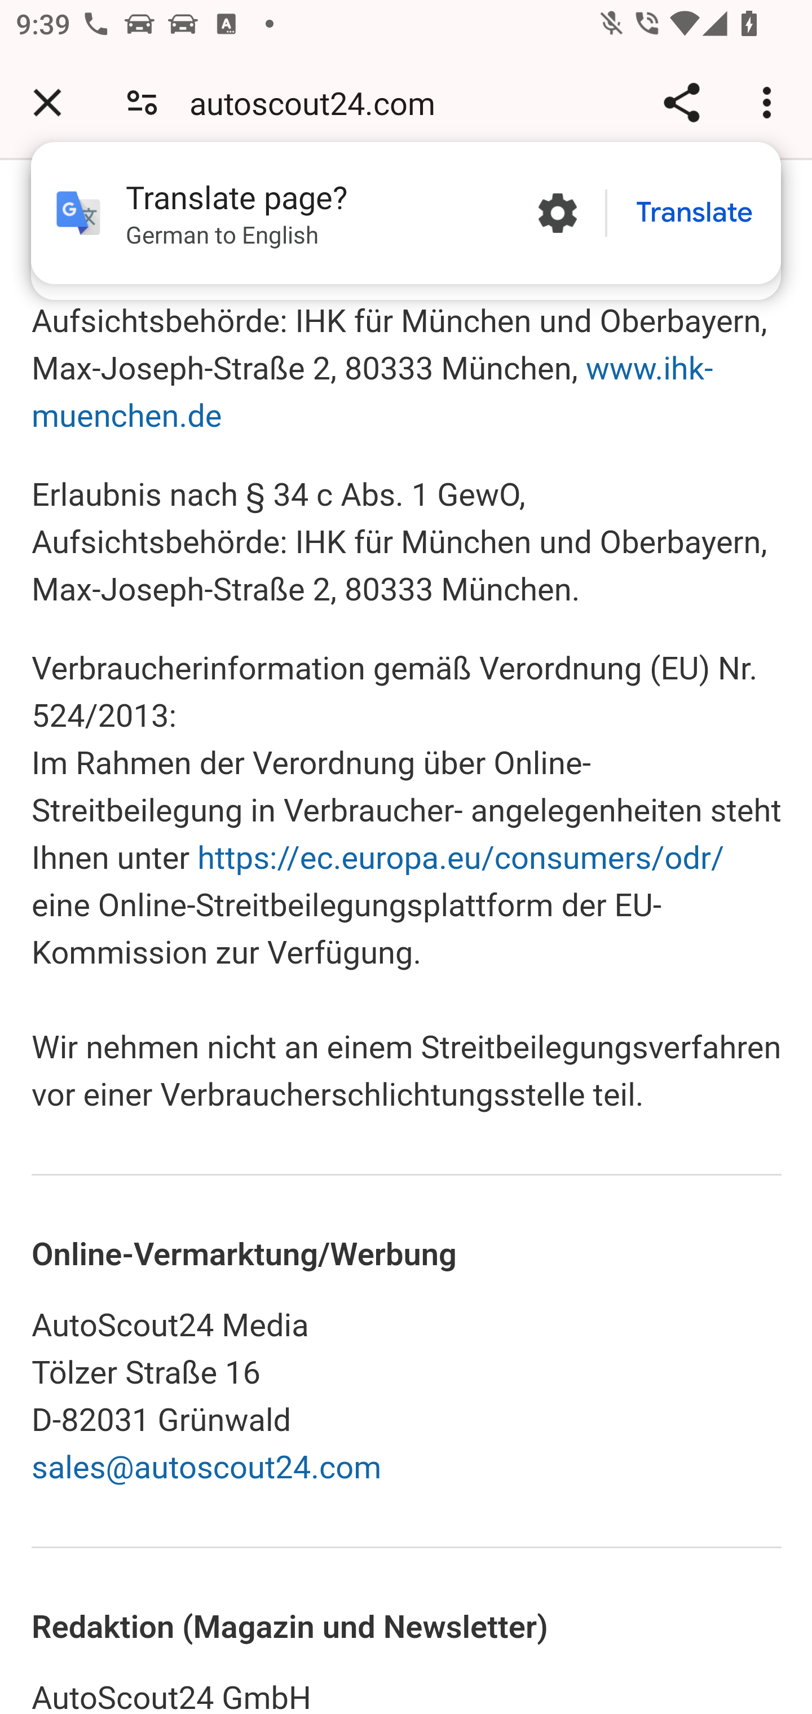  I want to click on Share, so click(681, 103).